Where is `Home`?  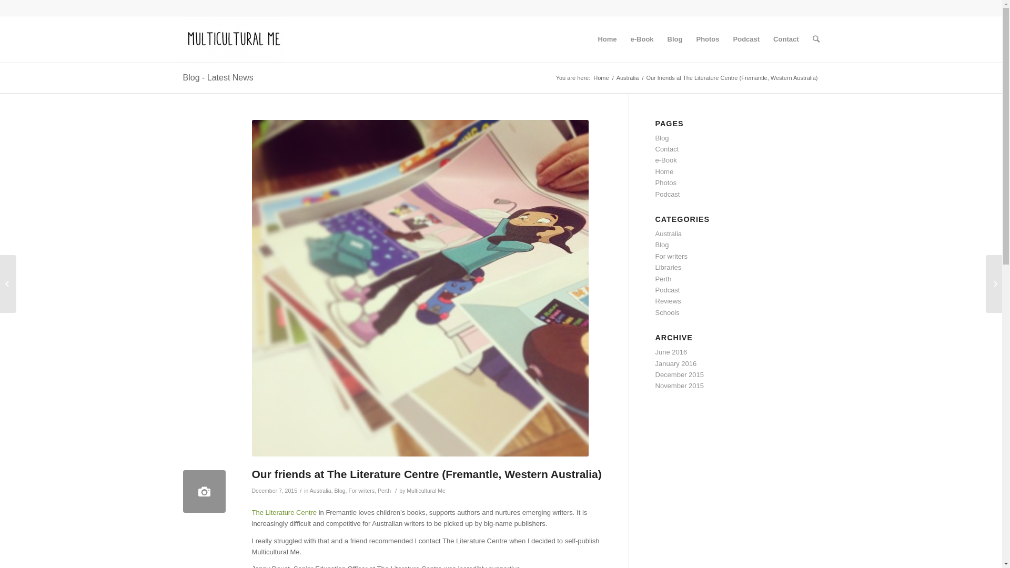 Home is located at coordinates (607, 39).